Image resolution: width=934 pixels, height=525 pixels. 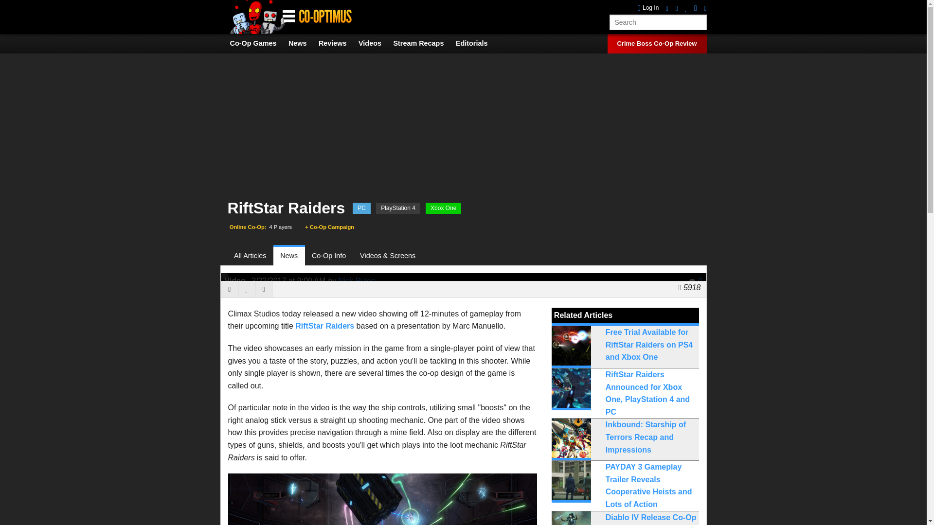 What do you see at coordinates (423, 43) in the screenshot?
I see `Weekly Video Streams and VODs from Co-Optimus` at bounding box center [423, 43].